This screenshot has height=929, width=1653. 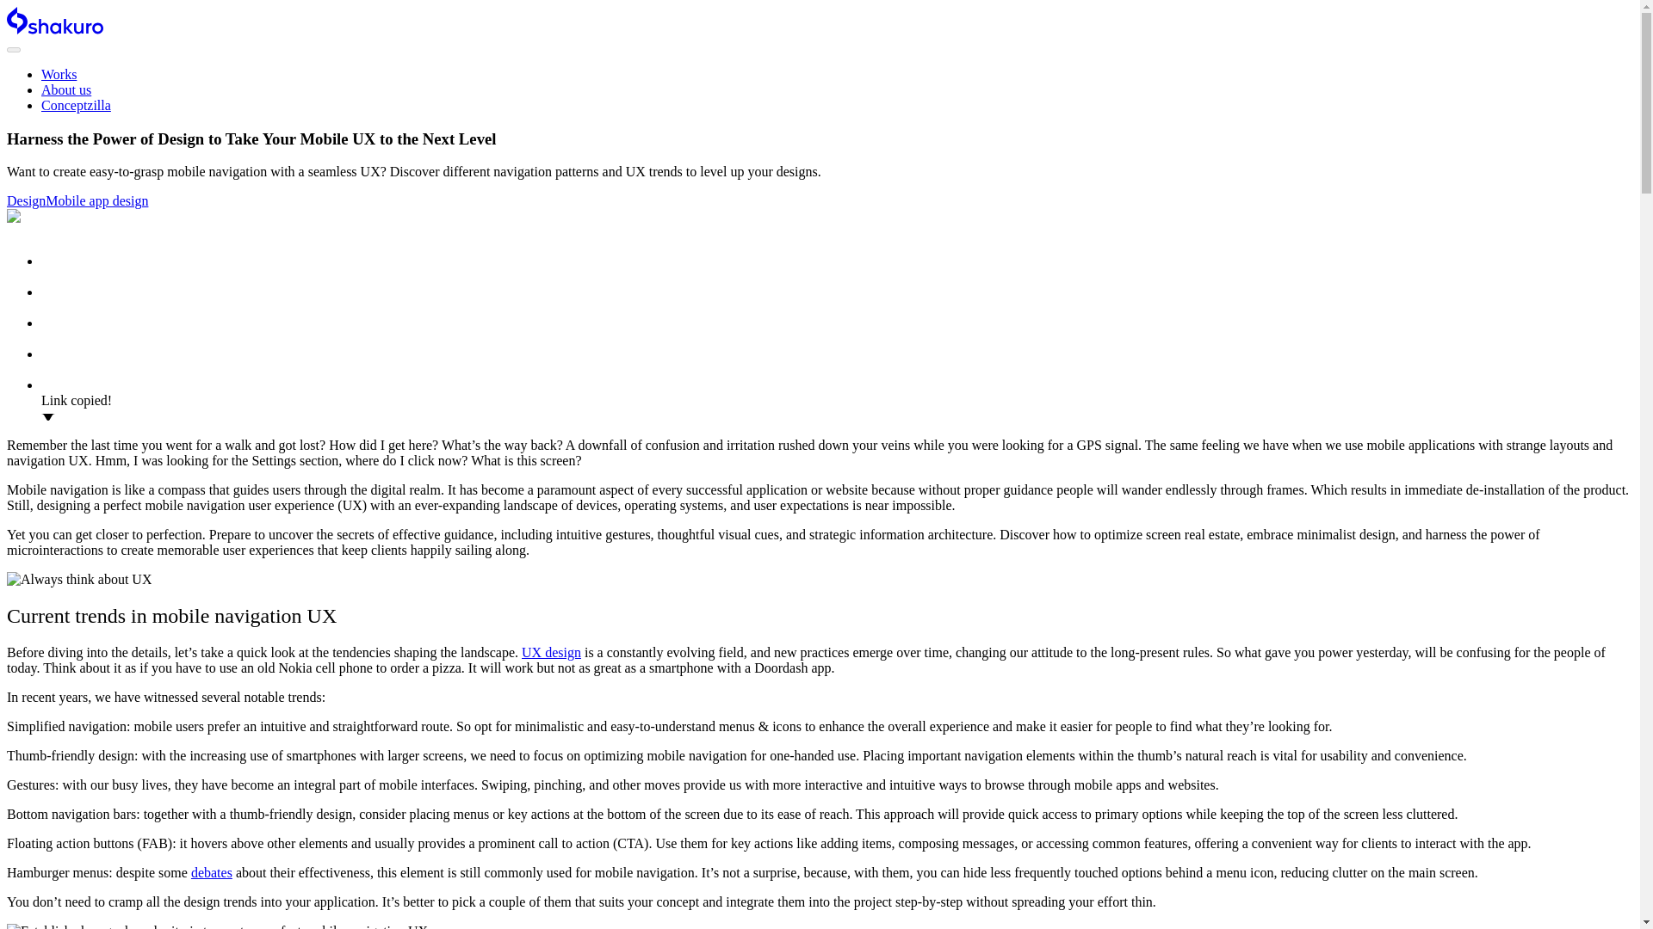 I want to click on Design, so click(x=26, y=200).